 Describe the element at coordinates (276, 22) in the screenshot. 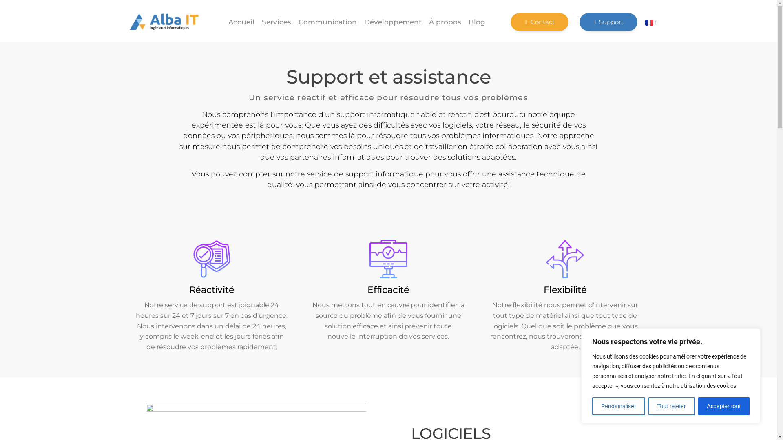

I see `Services` at that location.